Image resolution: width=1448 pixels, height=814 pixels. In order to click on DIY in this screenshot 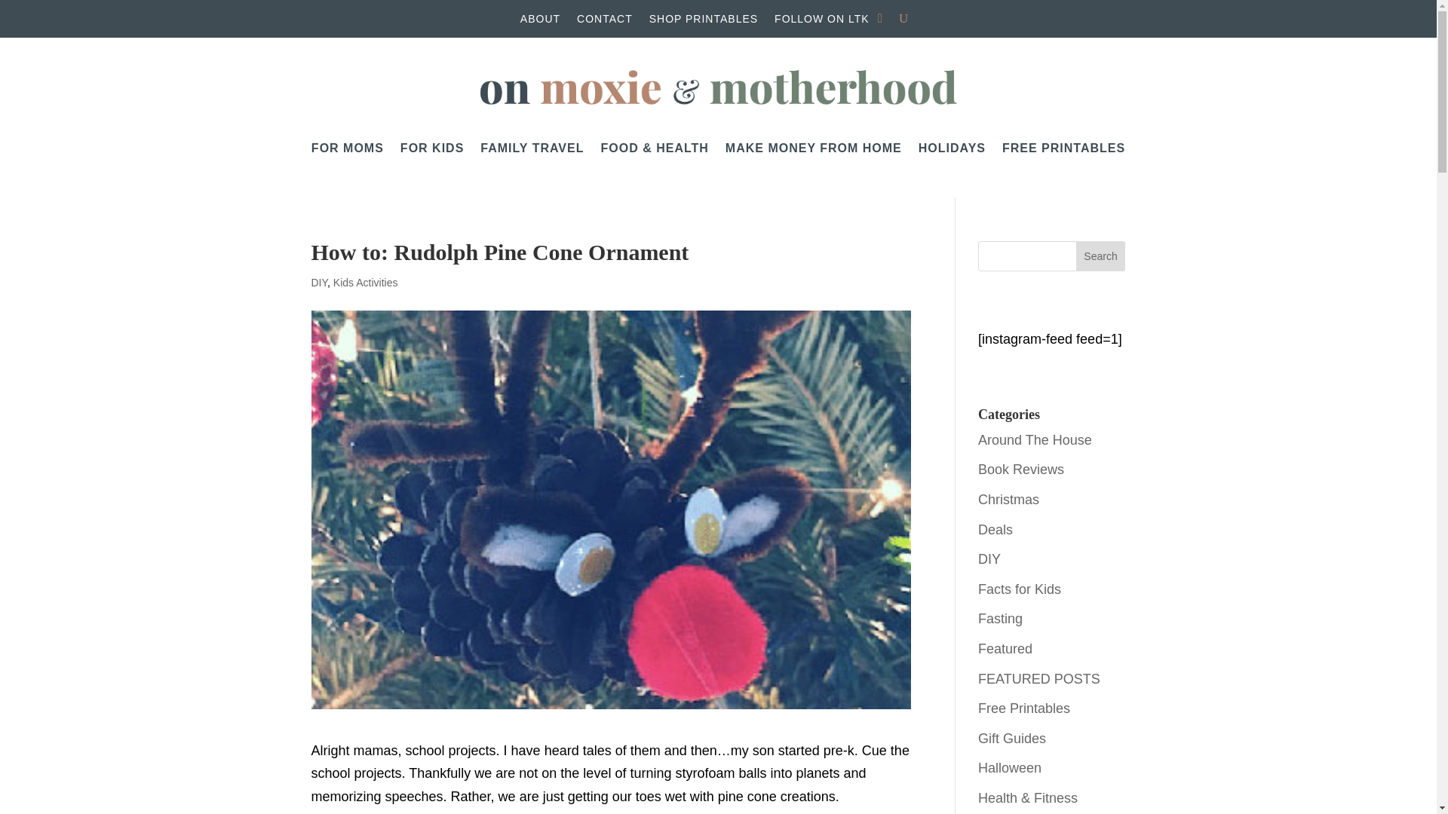, I will do `click(318, 283)`.